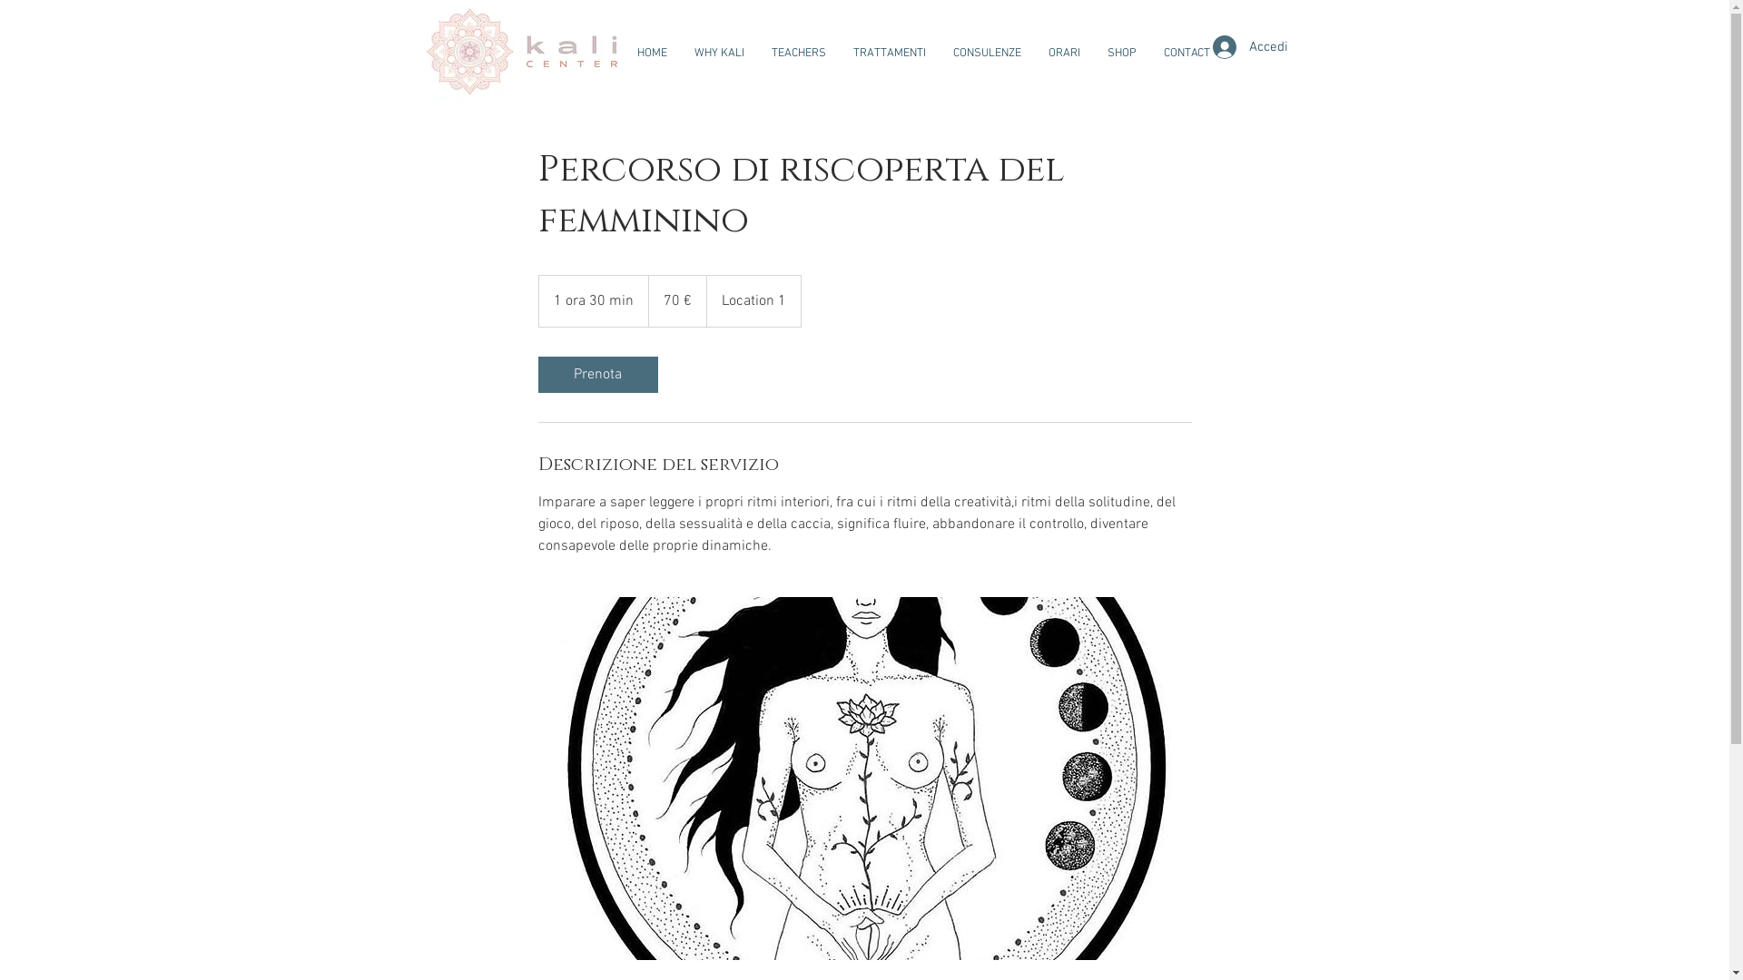 The height and width of the screenshot is (980, 1743). Describe the element at coordinates (1186, 54) in the screenshot. I see `CONTACT` at that location.